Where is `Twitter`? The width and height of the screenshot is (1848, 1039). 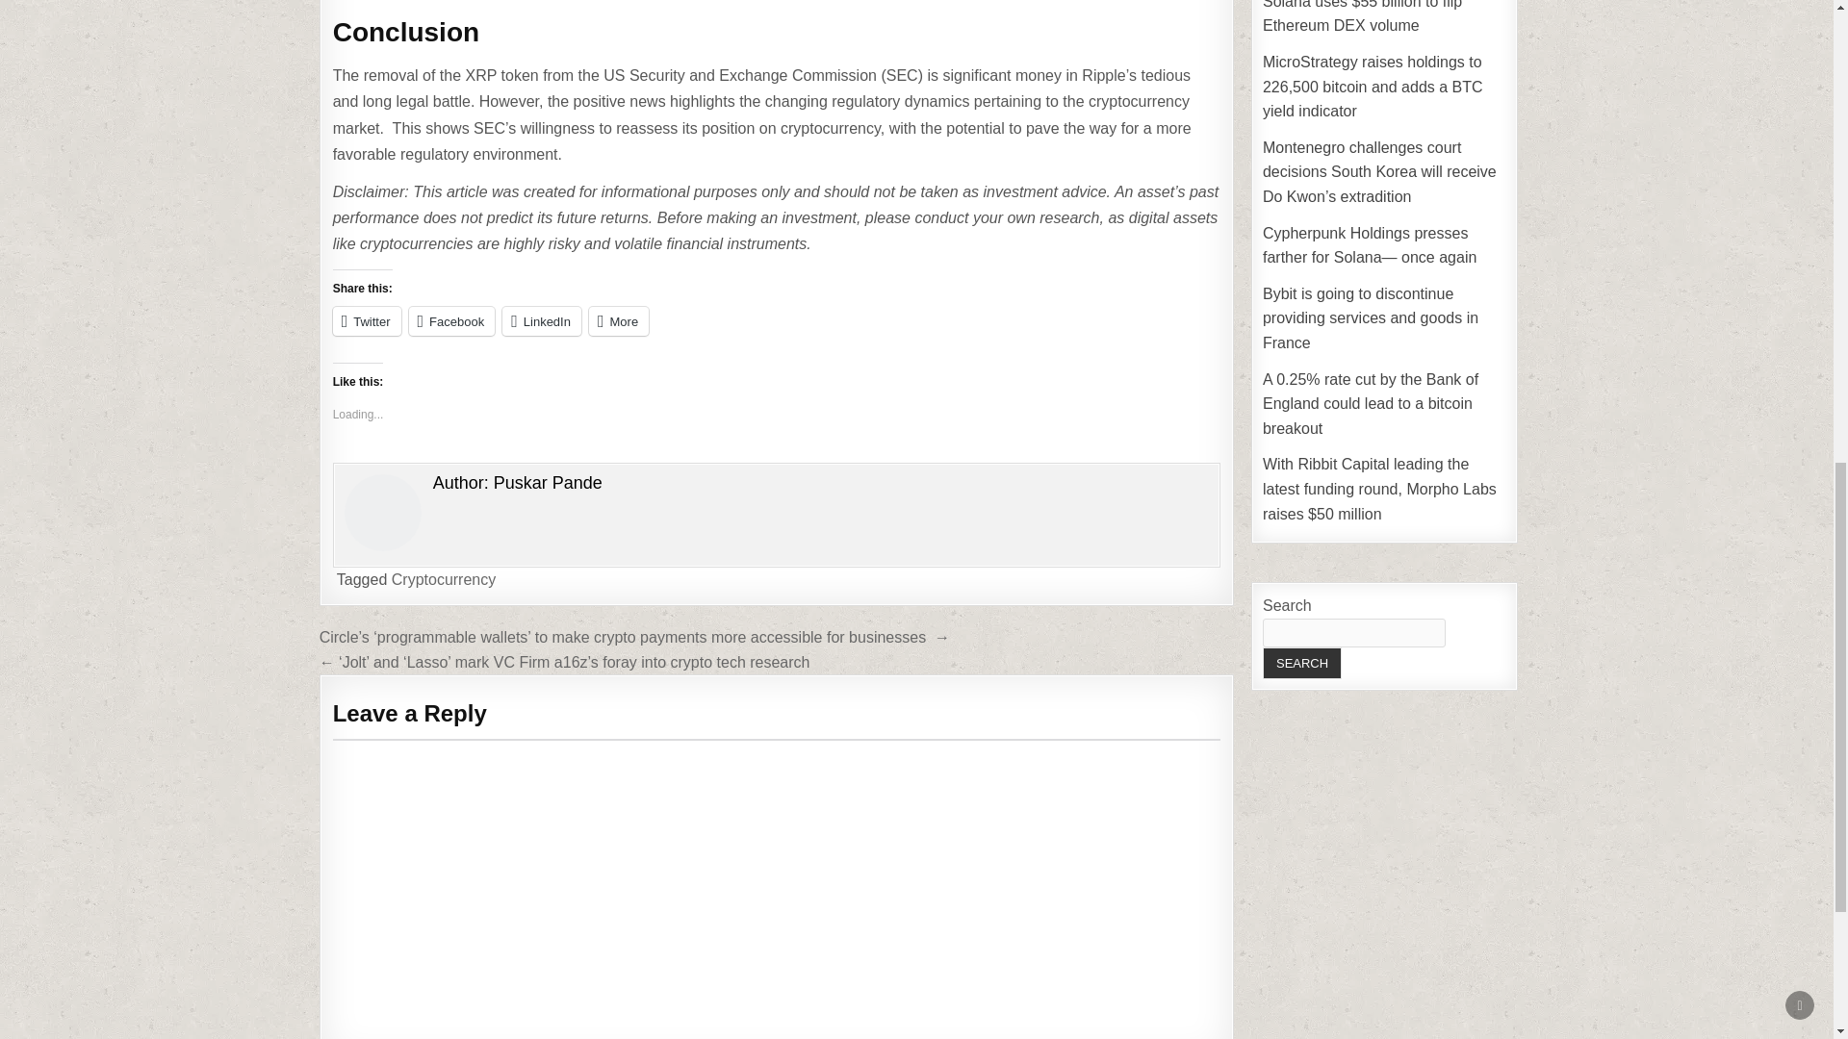 Twitter is located at coordinates (366, 320).